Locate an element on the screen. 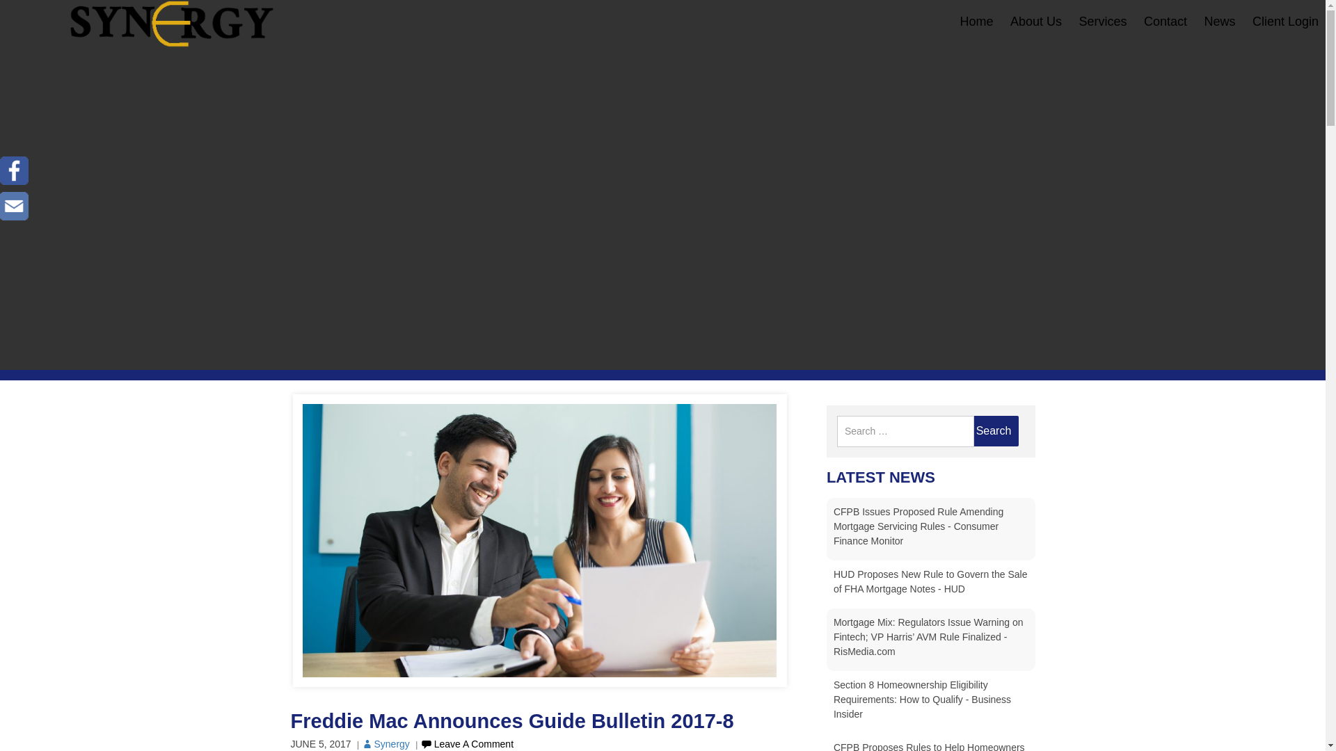  Client Login is located at coordinates (1286, 21).